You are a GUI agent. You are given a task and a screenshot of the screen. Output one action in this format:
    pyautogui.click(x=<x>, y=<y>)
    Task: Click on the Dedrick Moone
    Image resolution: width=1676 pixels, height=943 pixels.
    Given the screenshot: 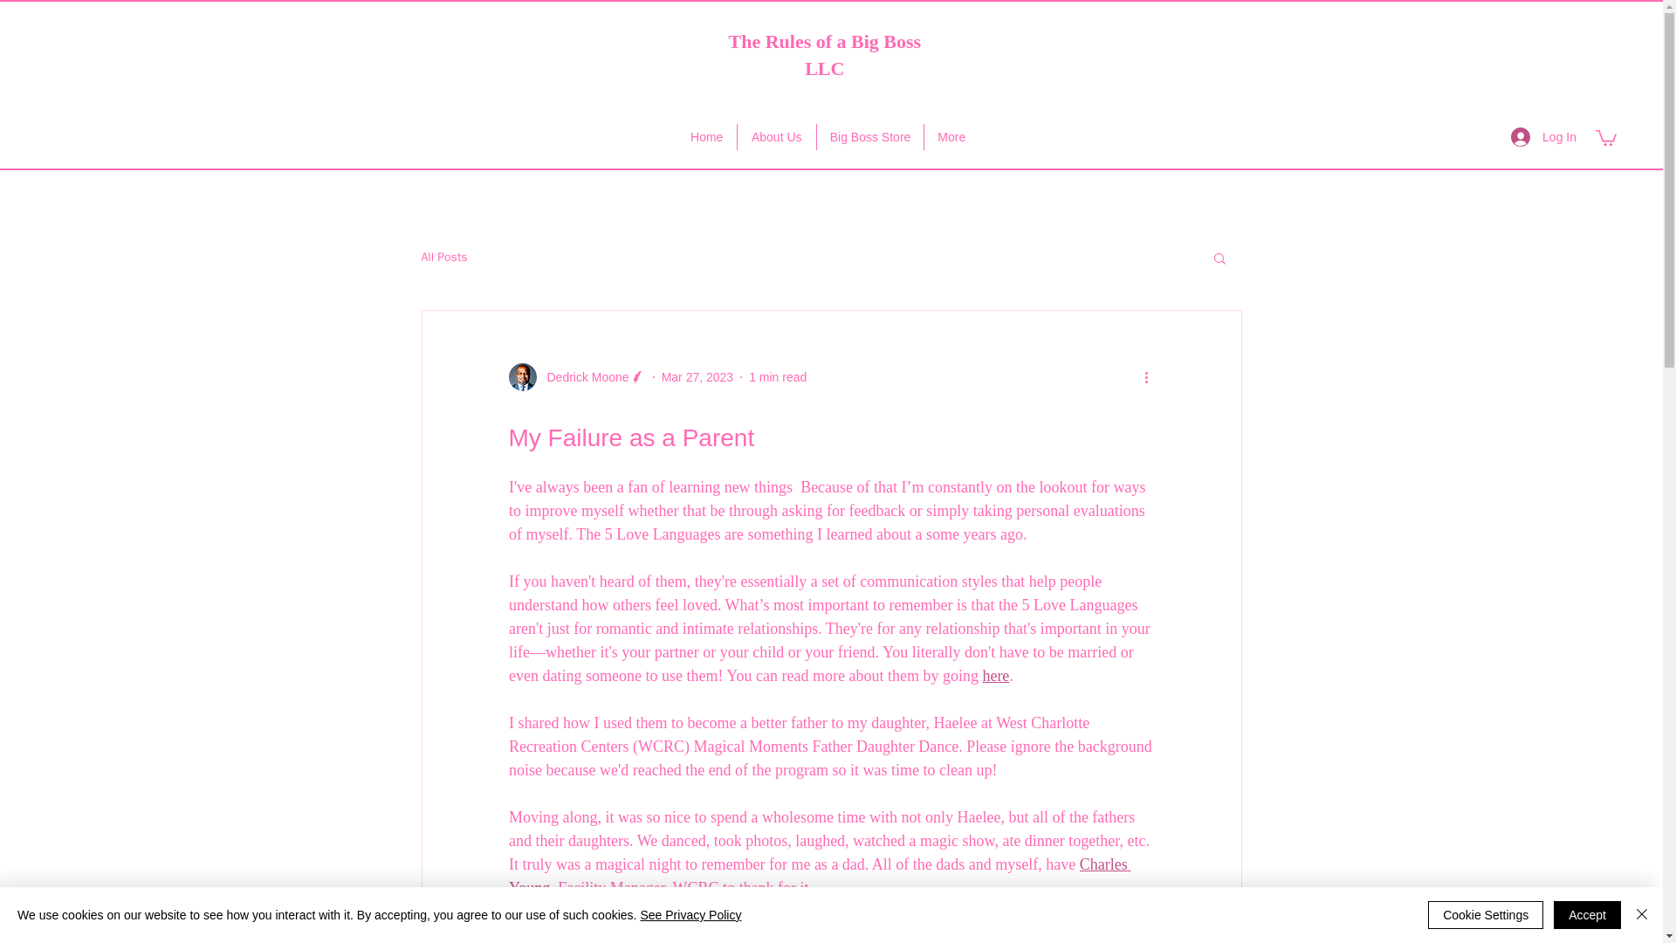 What is the action you would take?
    pyautogui.click(x=582, y=377)
    